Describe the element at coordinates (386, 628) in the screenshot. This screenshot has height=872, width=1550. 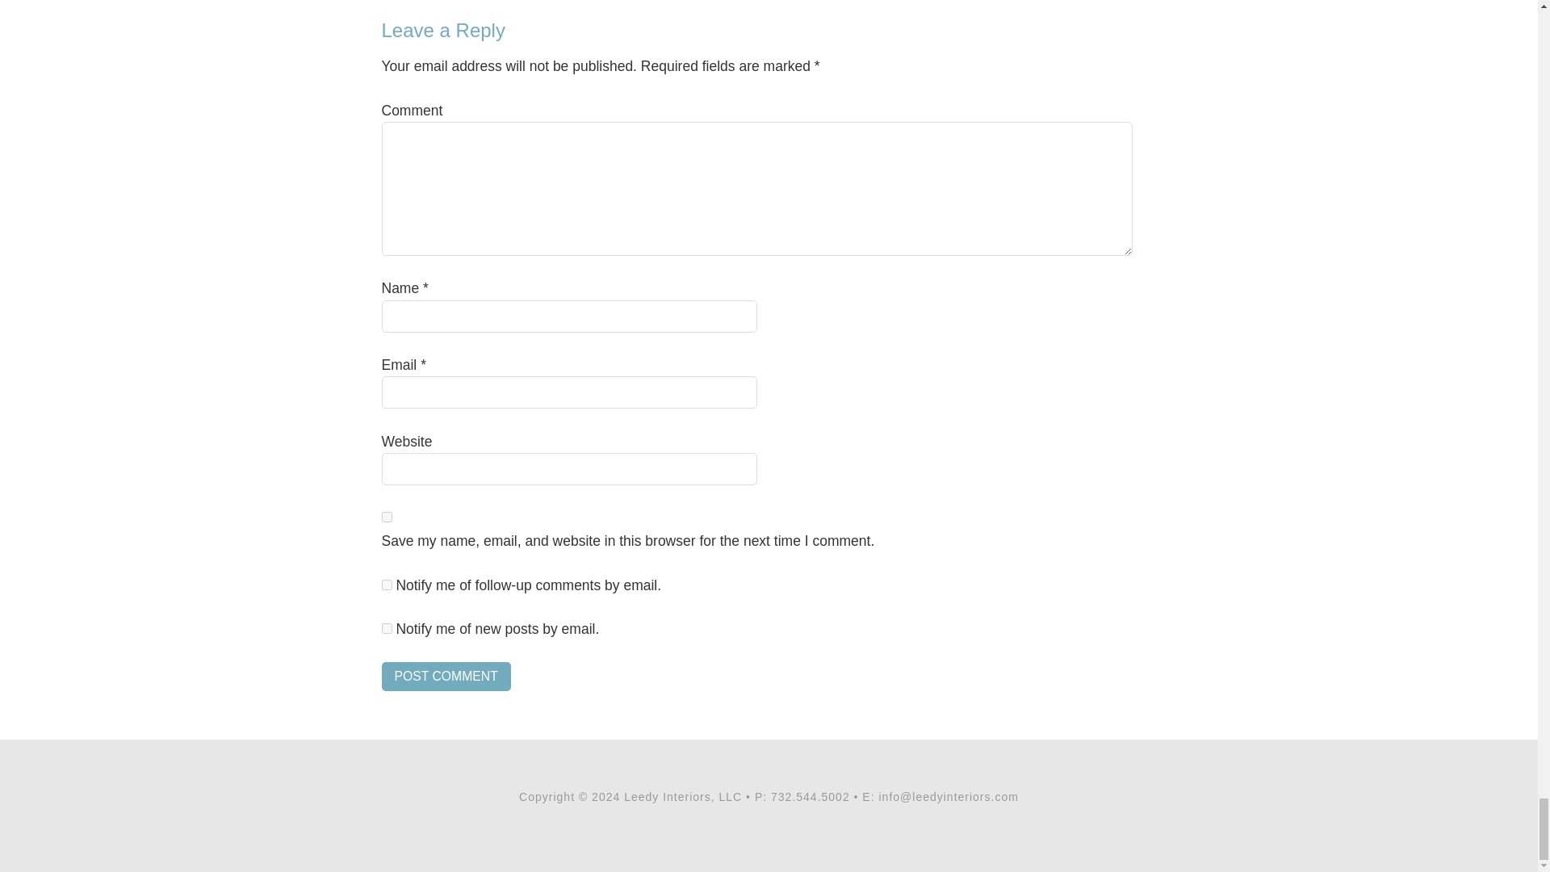
I see `subscribe` at that location.